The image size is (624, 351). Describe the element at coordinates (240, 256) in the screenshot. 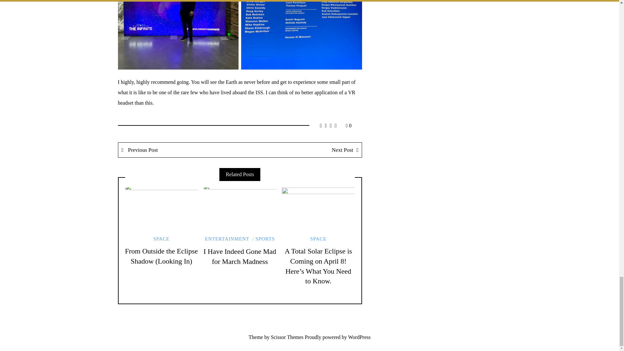

I see `I Have Indeed Gone Mad for March Madness` at that location.